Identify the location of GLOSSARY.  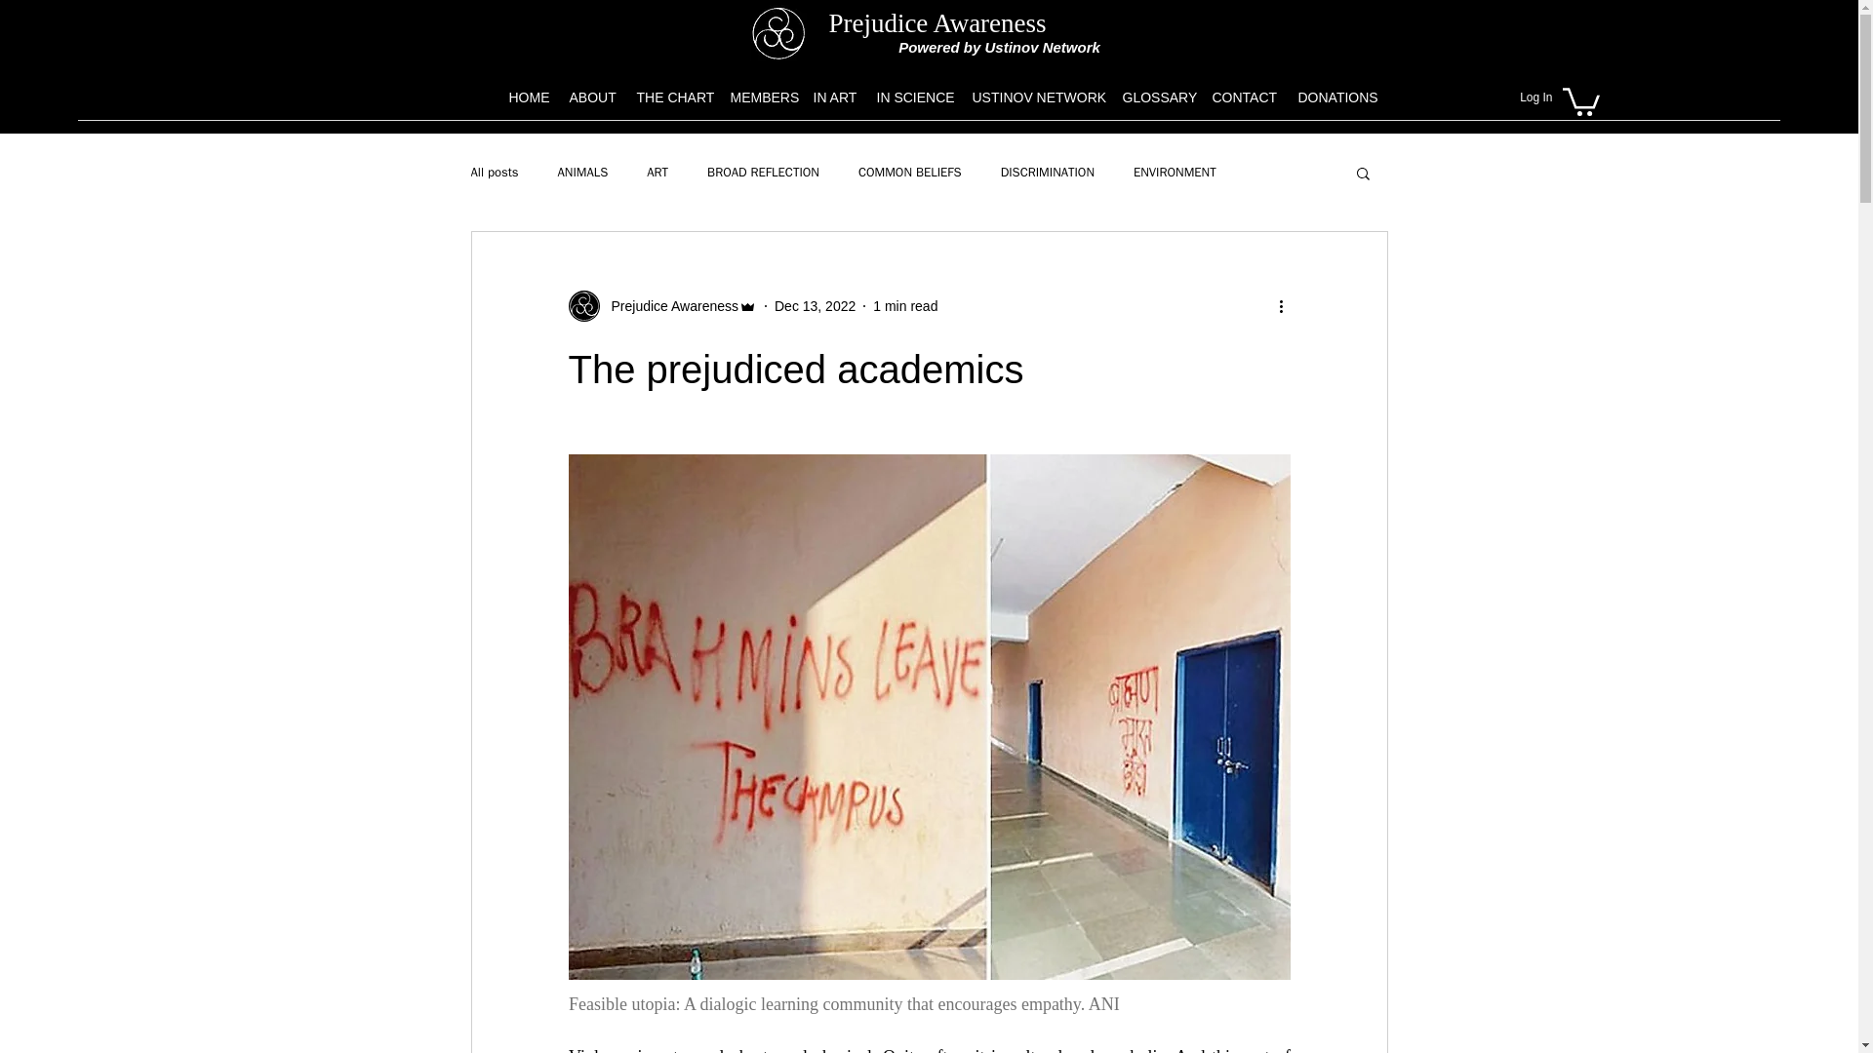
(1157, 97).